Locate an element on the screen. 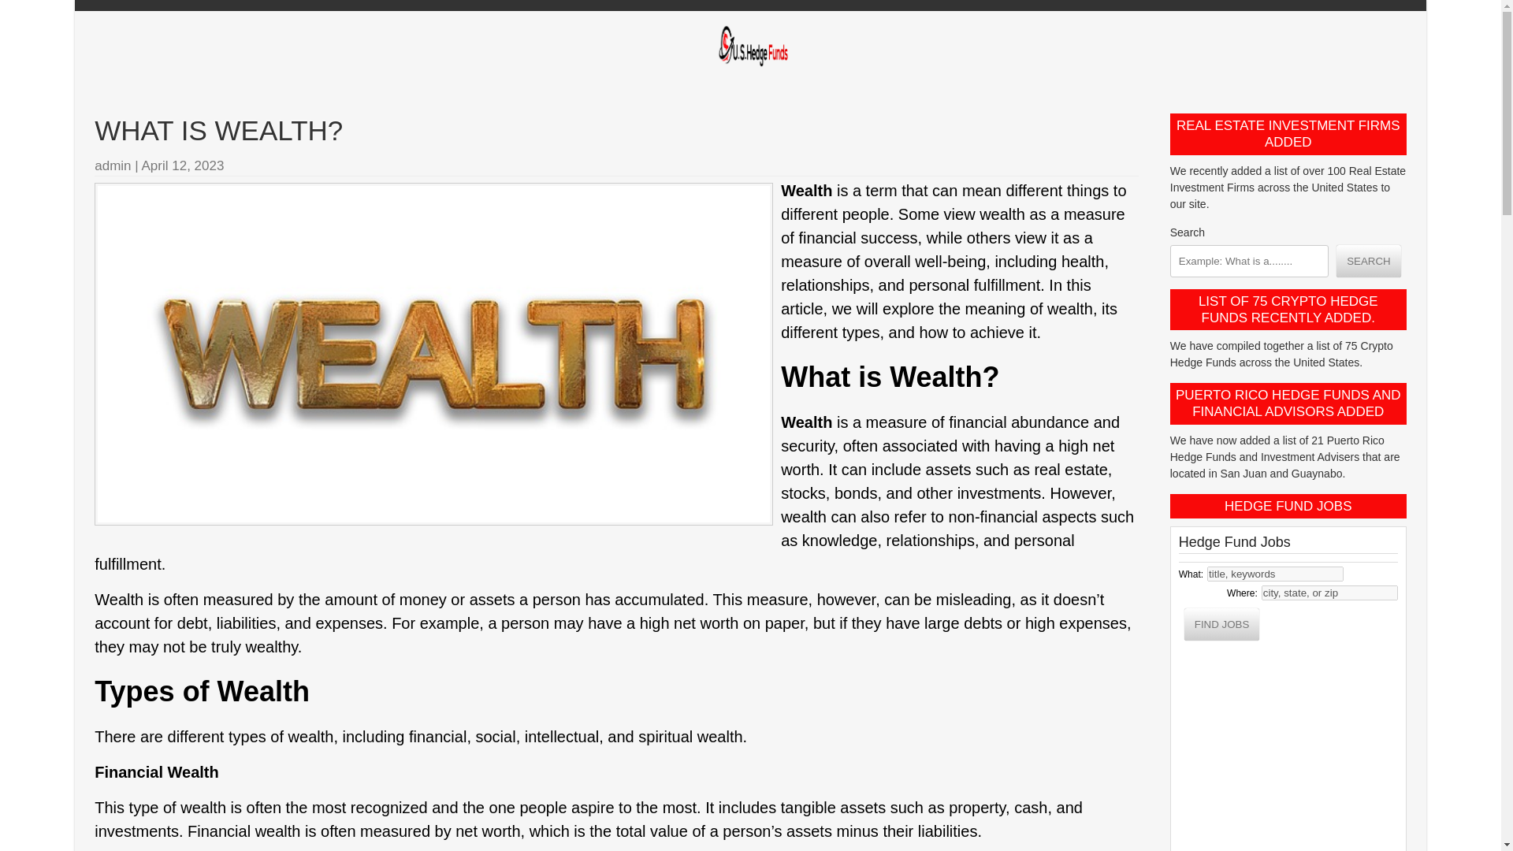 The image size is (1513, 851). Posts by admin is located at coordinates (112, 165).